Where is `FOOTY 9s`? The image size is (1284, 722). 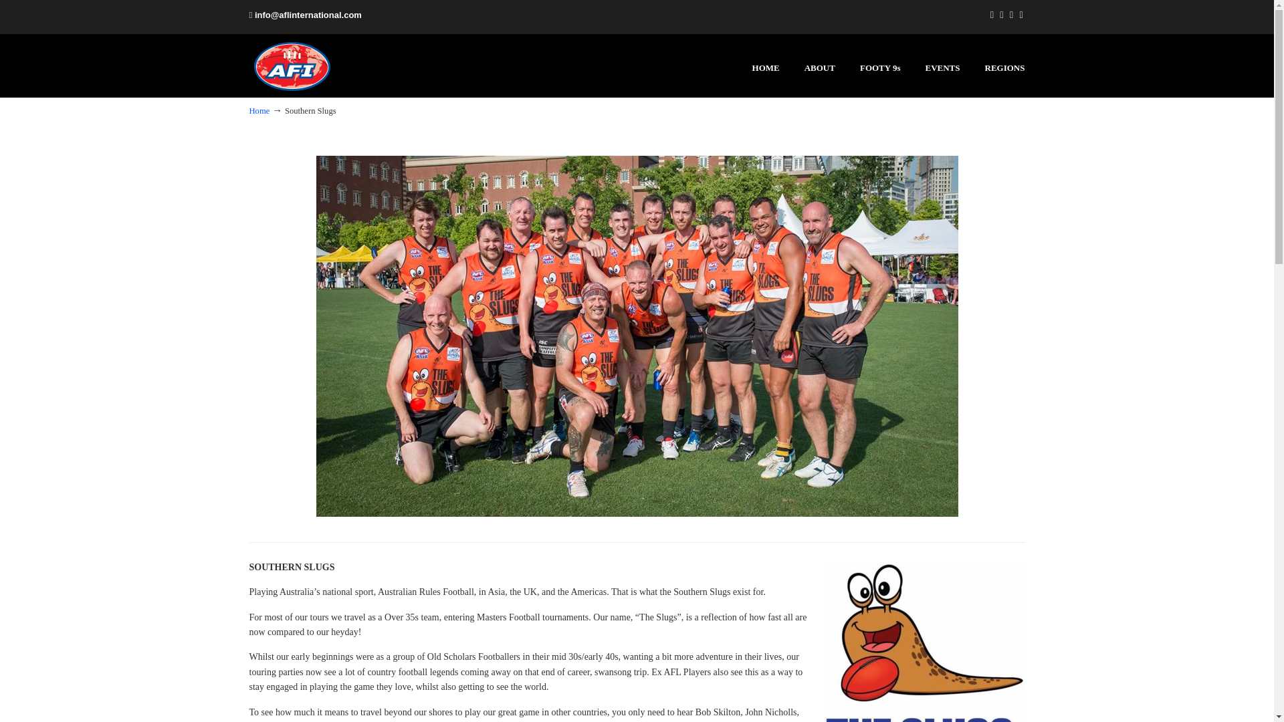 FOOTY 9s is located at coordinates (880, 68).